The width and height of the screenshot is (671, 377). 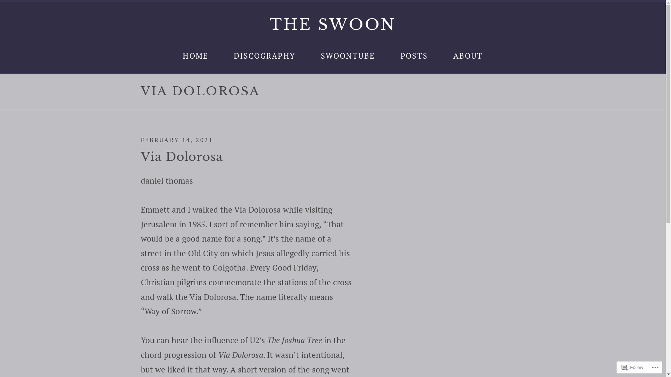 I want to click on DISCOGRAPHY, so click(x=265, y=56).